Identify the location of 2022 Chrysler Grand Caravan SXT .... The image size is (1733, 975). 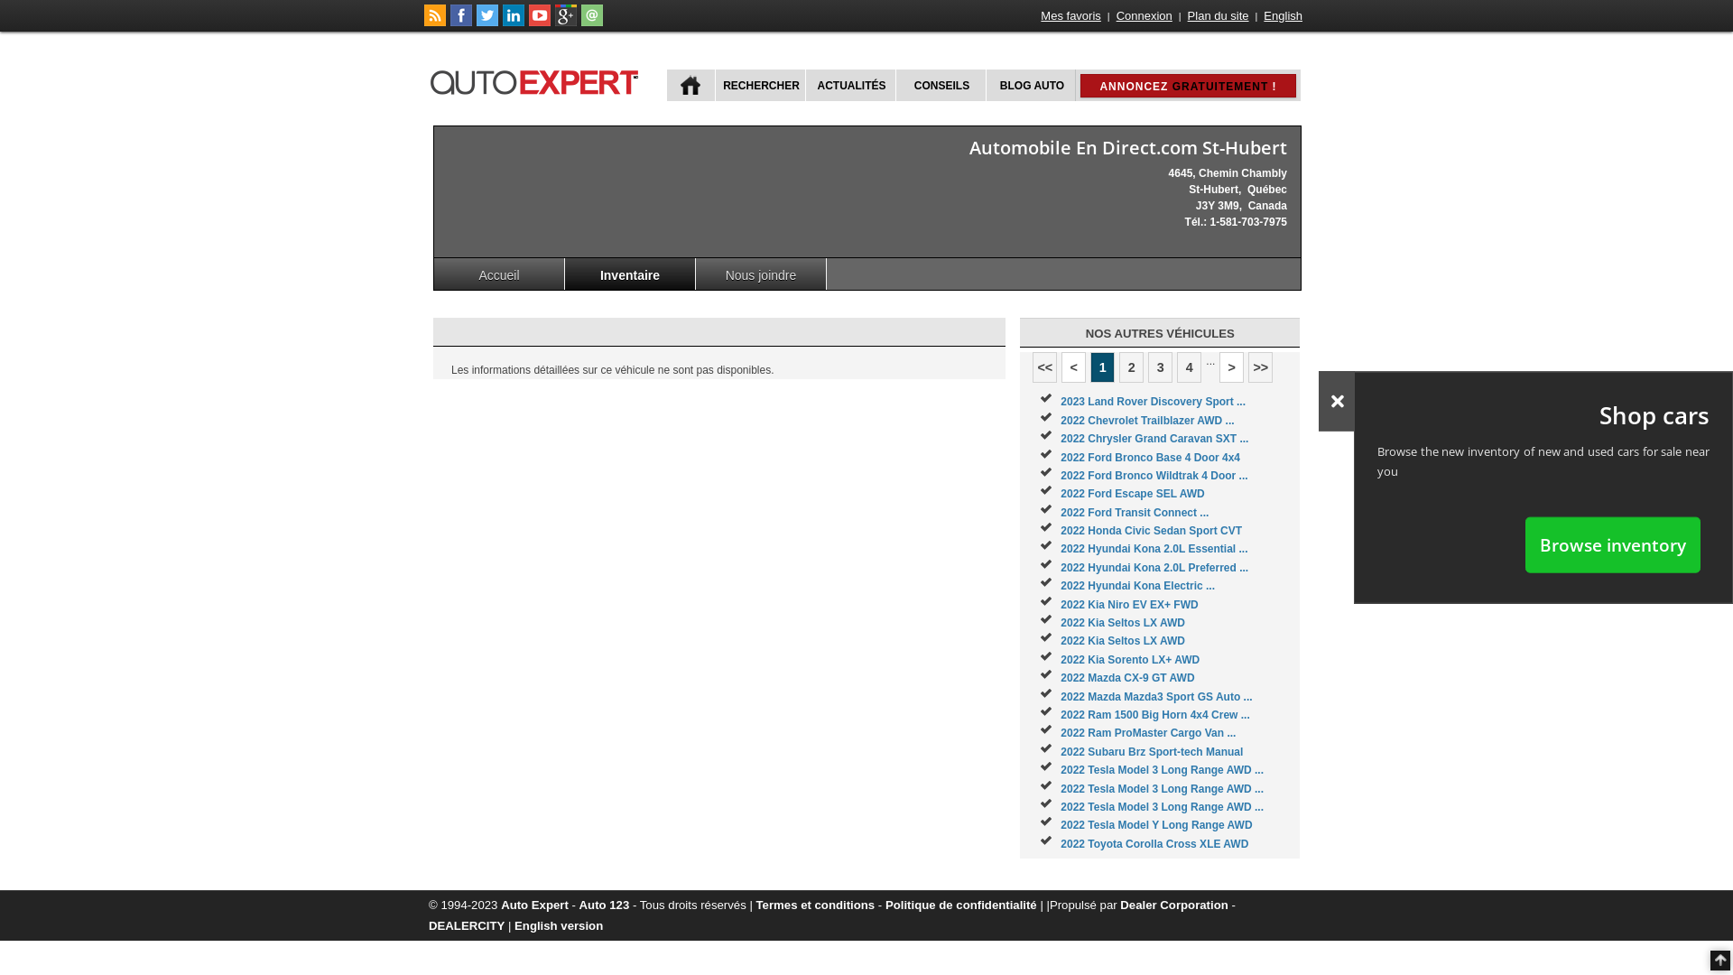
(1154, 439).